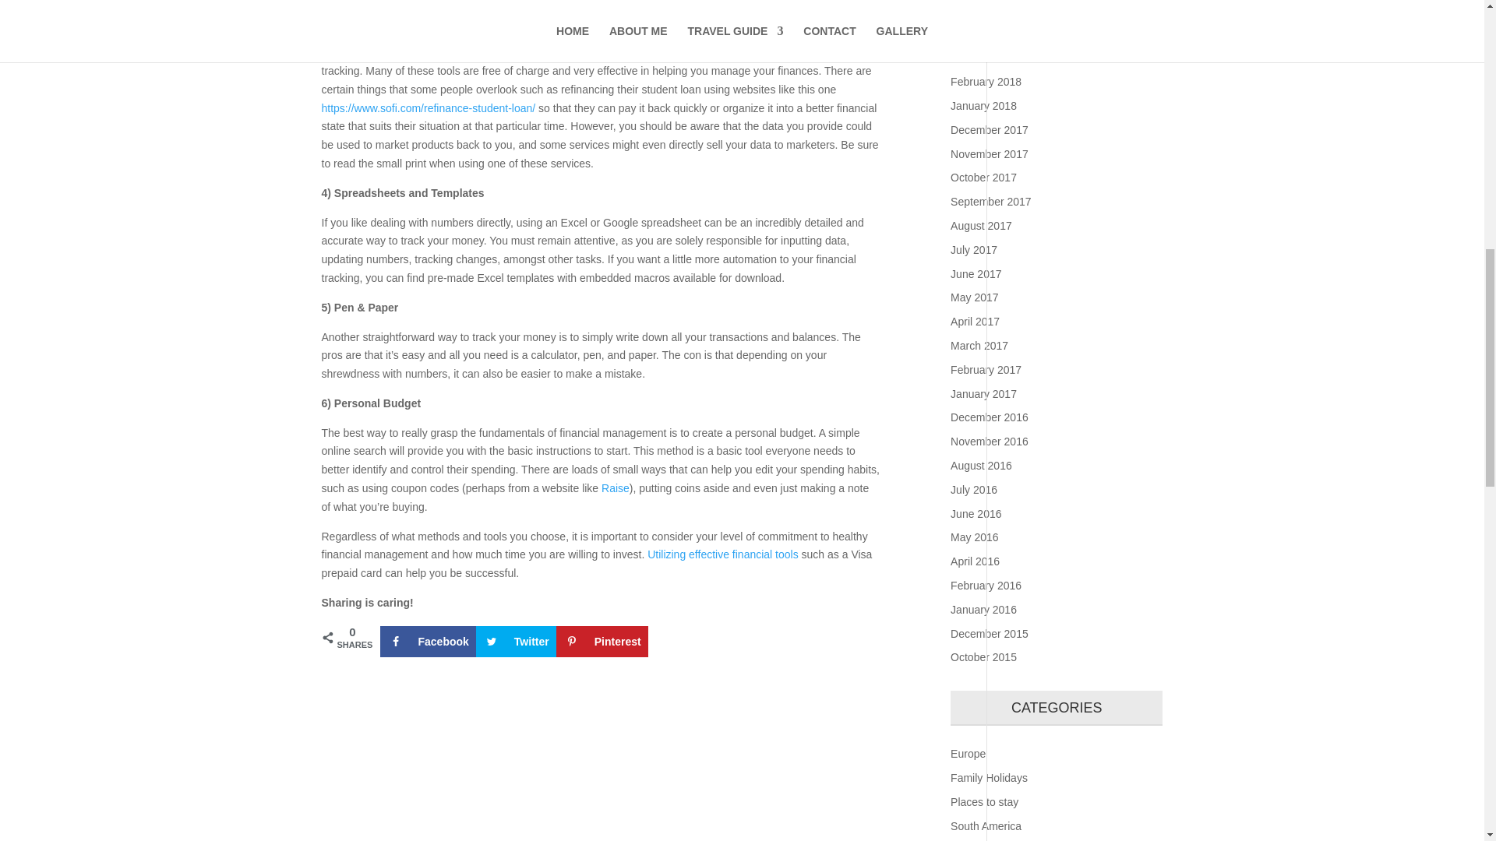 The image size is (1496, 841). I want to click on Share on Facebook, so click(427, 641).